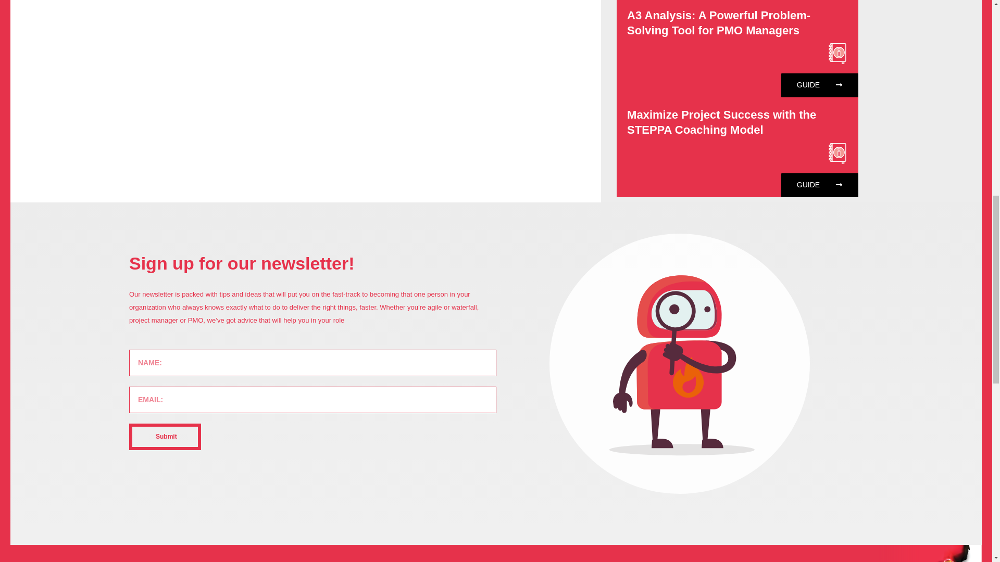 This screenshot has width=1000, height=562. I want to click on Maximize Project Success with the STEPPA Coaching Model, so click(721, 122).